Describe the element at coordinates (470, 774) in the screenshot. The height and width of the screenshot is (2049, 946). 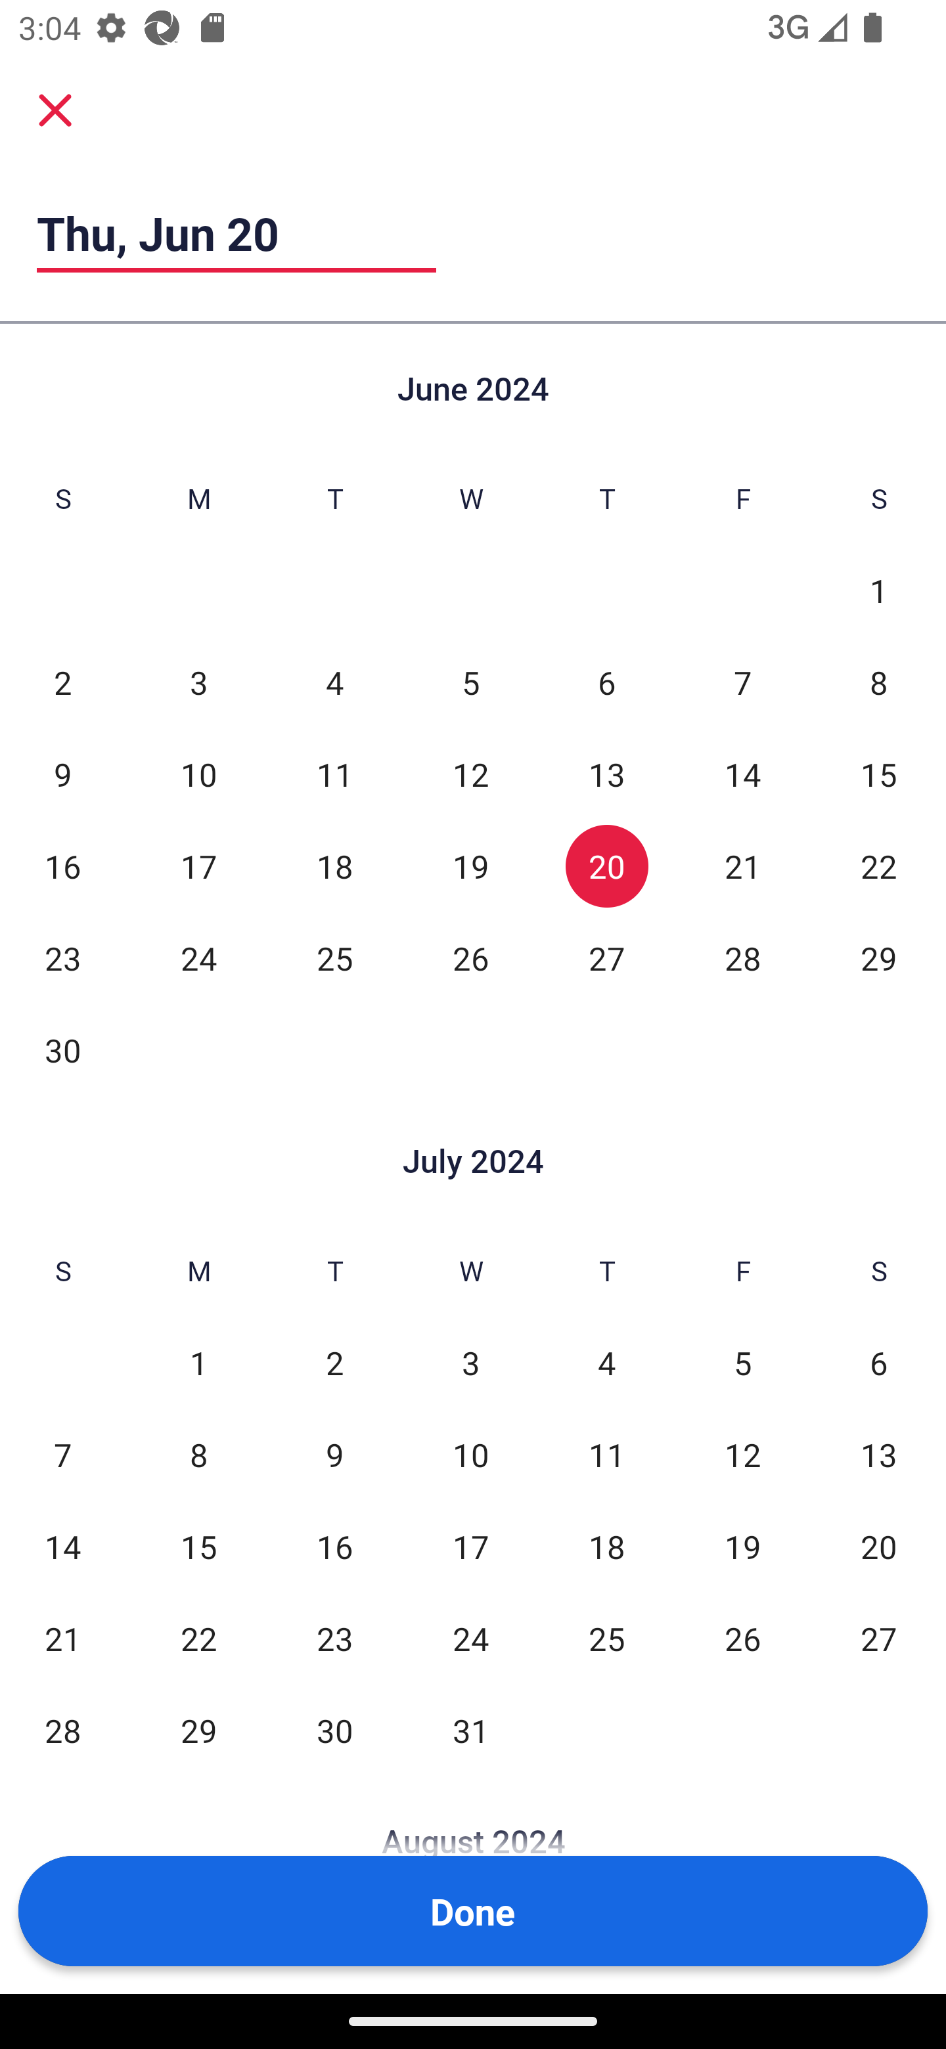
I see `12 Wed, Jun 12, Not Selected` at that location.